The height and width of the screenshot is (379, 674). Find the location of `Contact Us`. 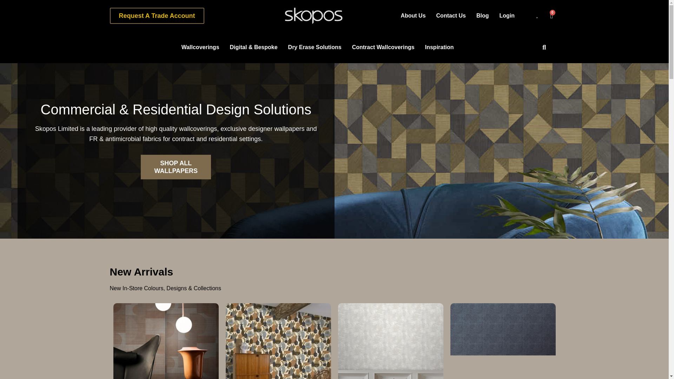

Contact Us is located at coordinates (451, 15).